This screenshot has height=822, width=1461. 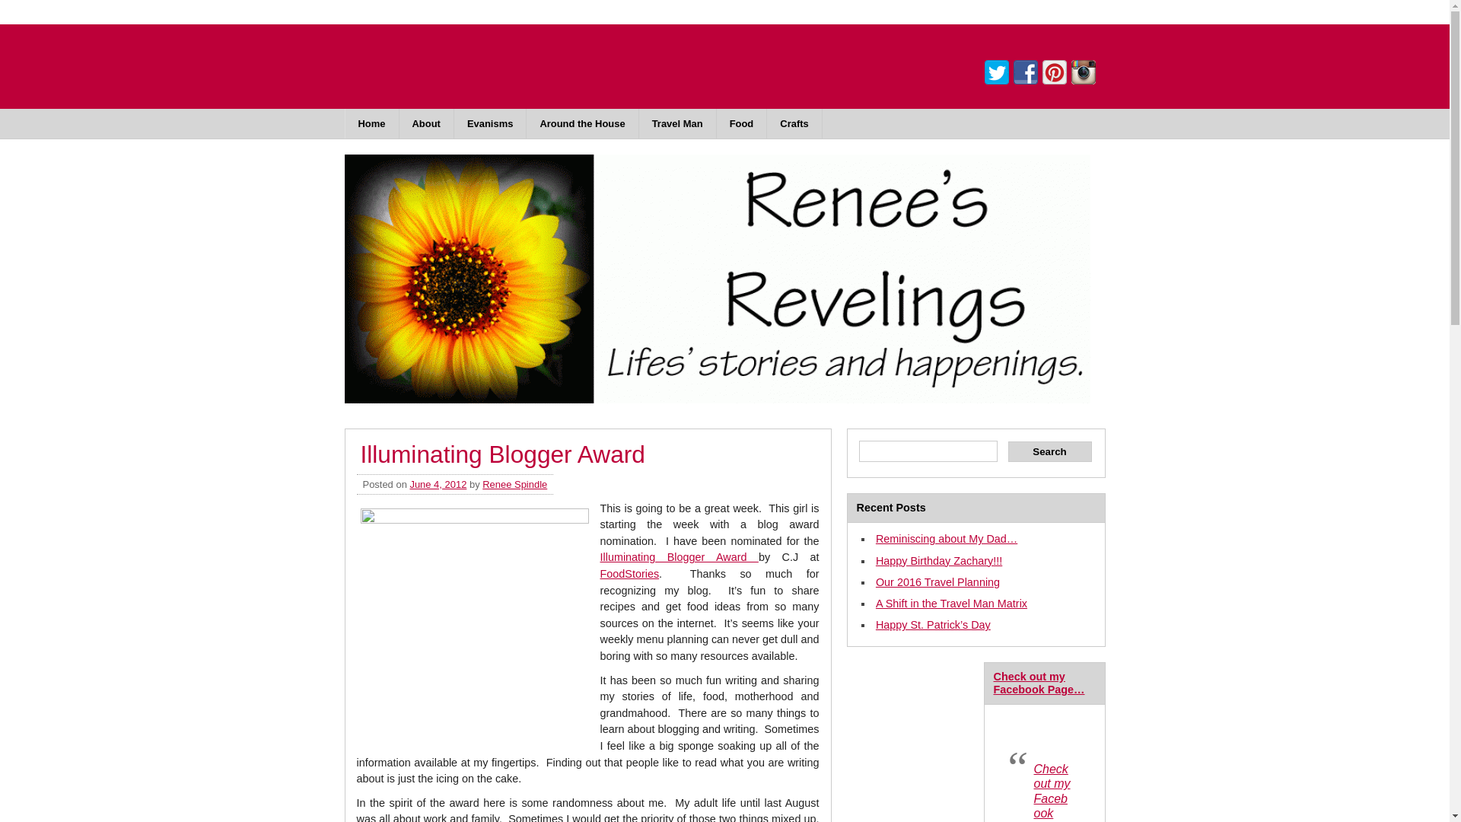 I want to click on light bulb concept, so click(x=475, y=623).